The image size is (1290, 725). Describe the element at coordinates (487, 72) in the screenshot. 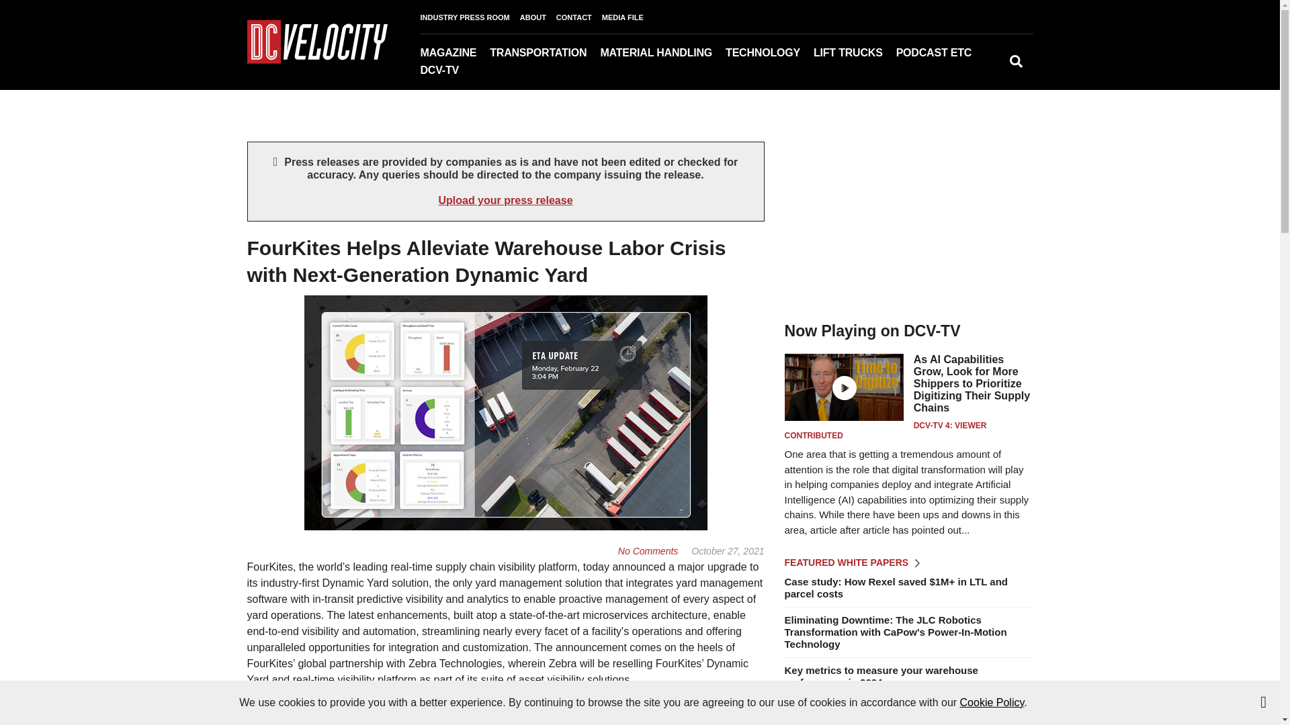

I see `Current Issue` at that location.